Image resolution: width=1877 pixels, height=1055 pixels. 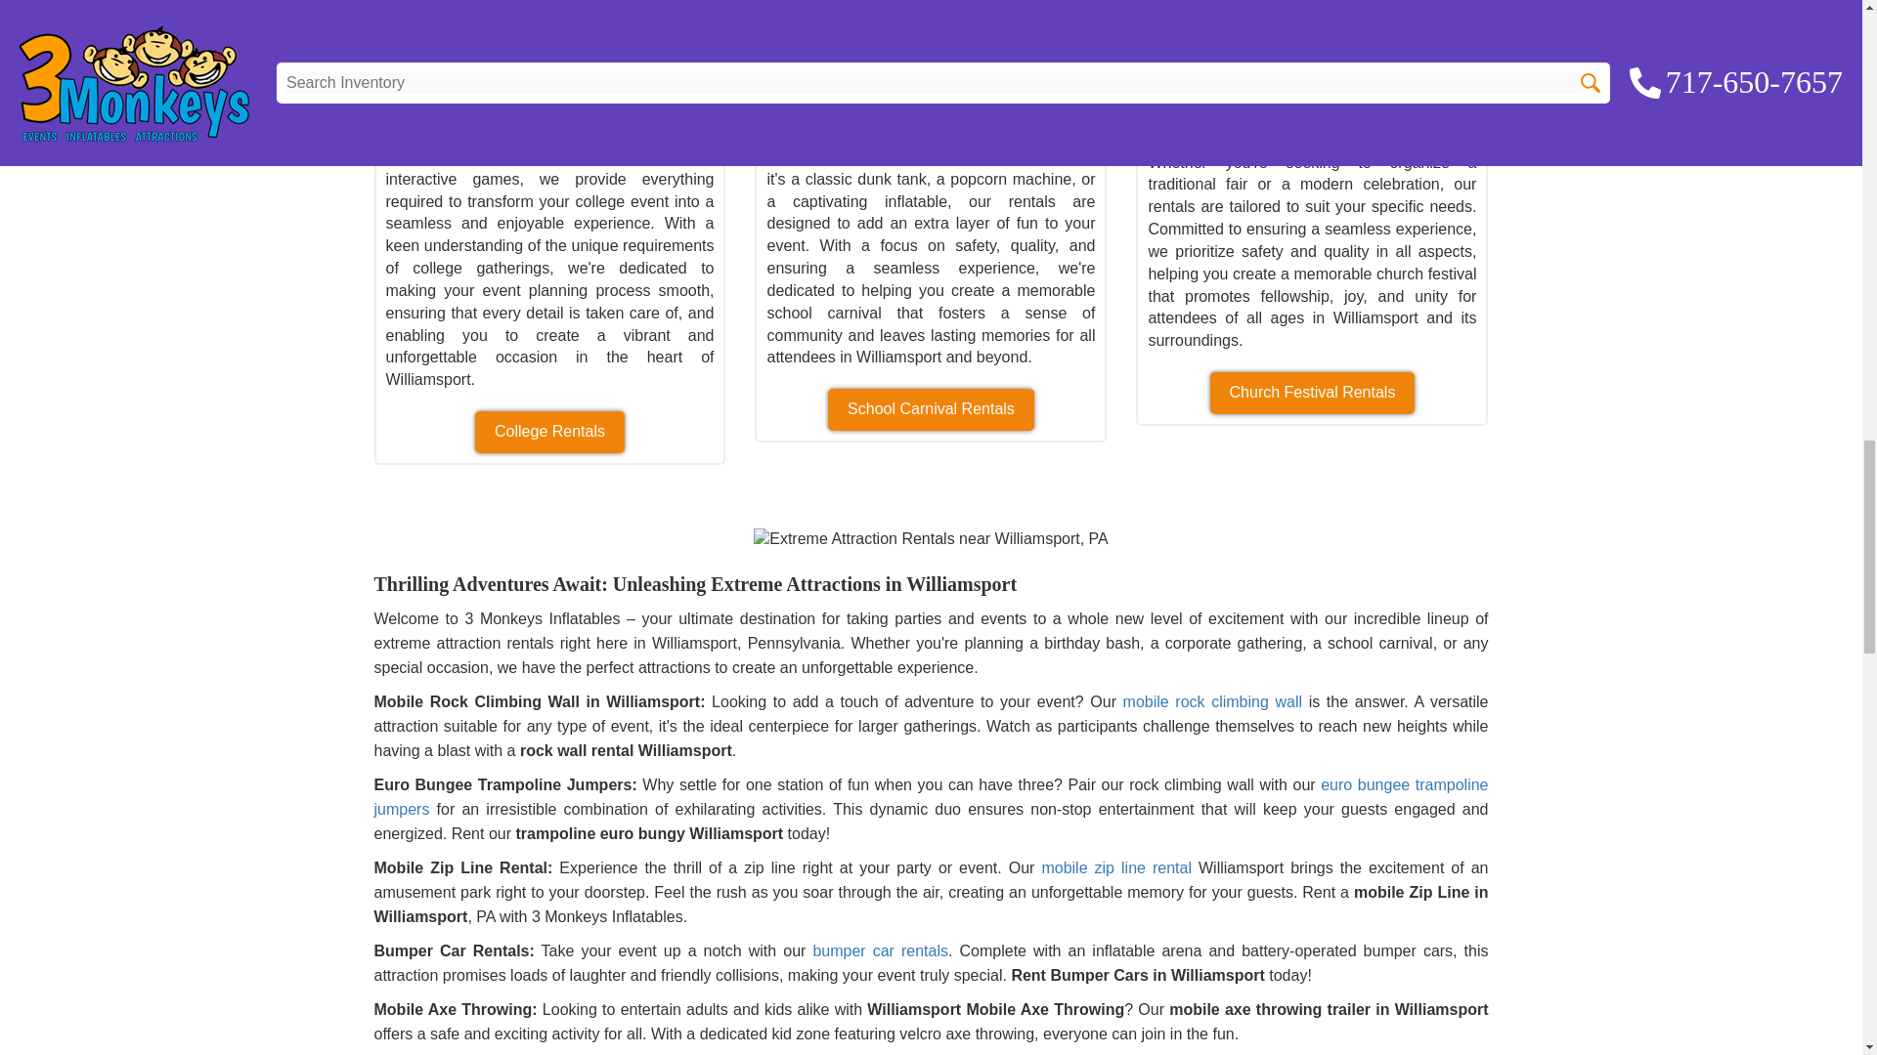 I want to click on Rock Wall Rental, so click(x=1212, y=701).